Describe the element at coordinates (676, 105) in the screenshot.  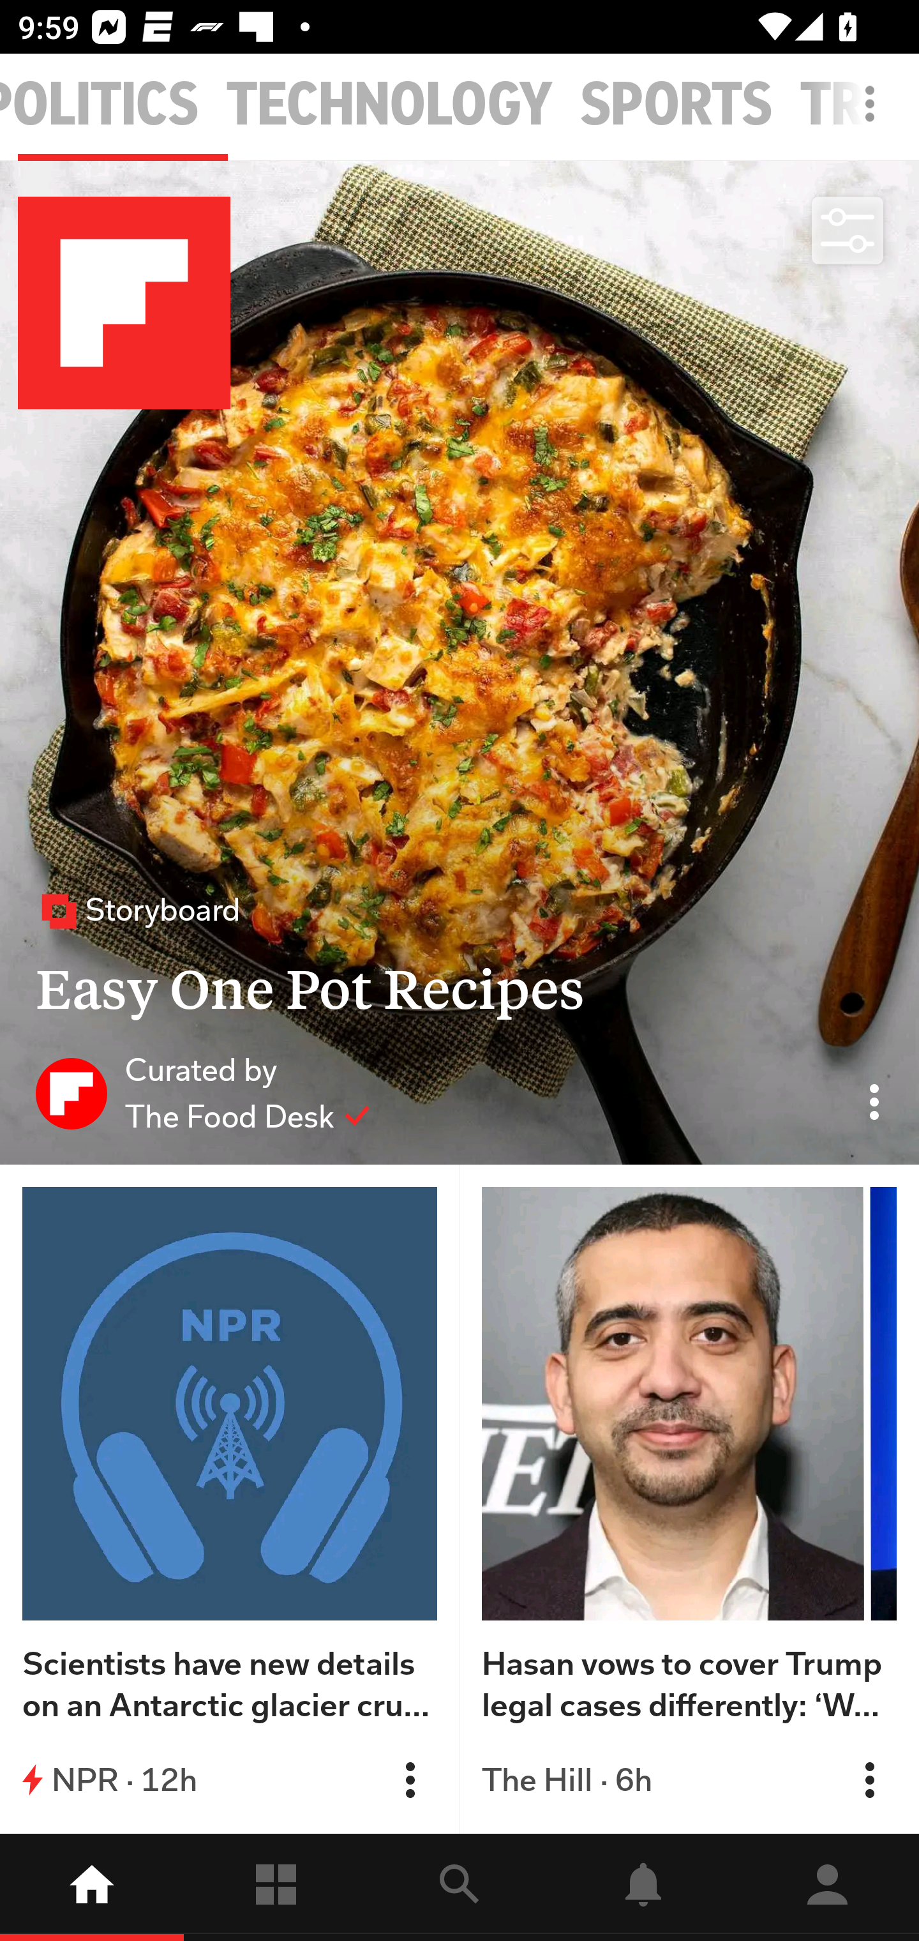
I see `SPORTS` at that location.